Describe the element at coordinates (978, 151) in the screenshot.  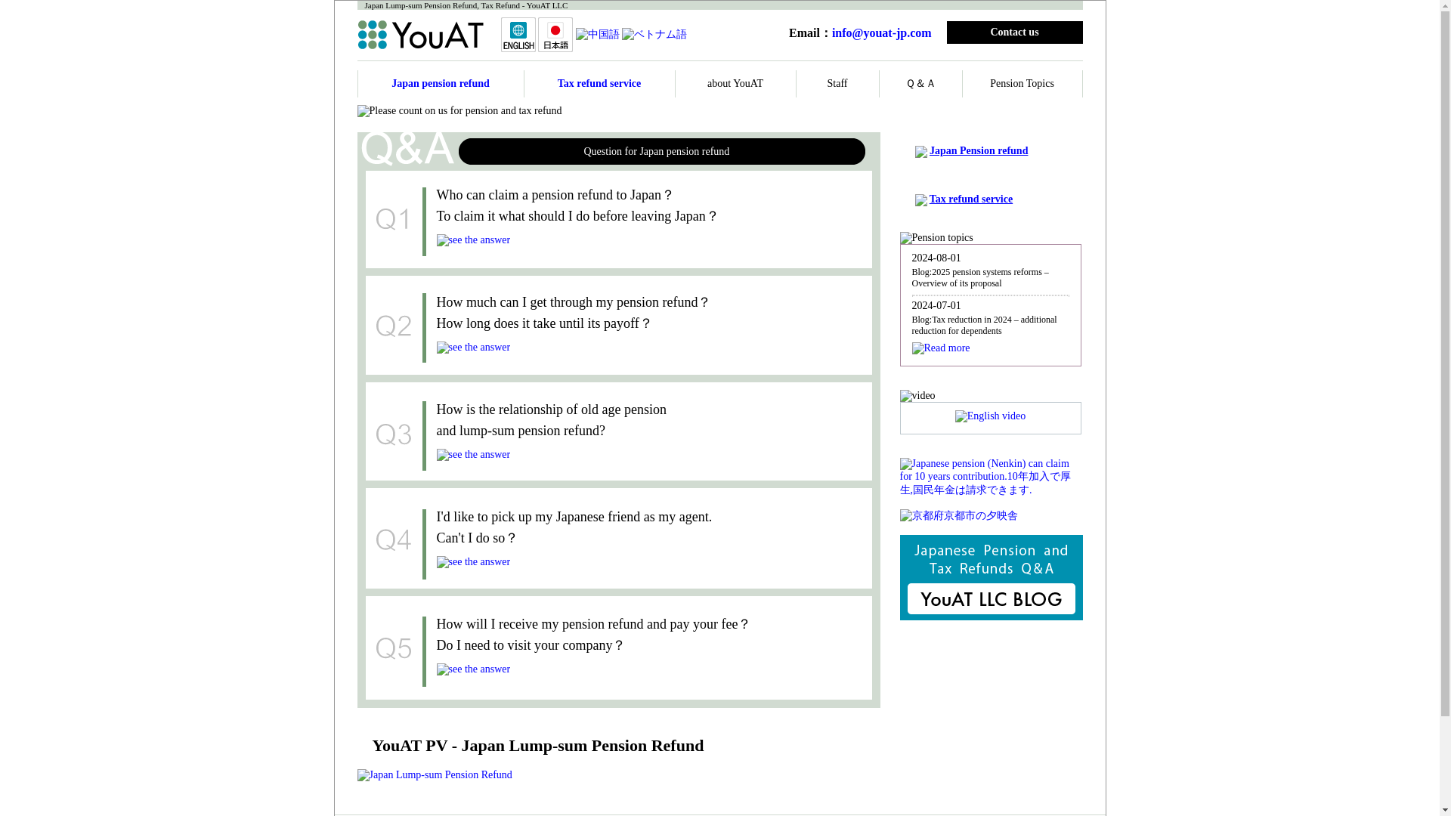
I see `Japan Pension refund` at that location.